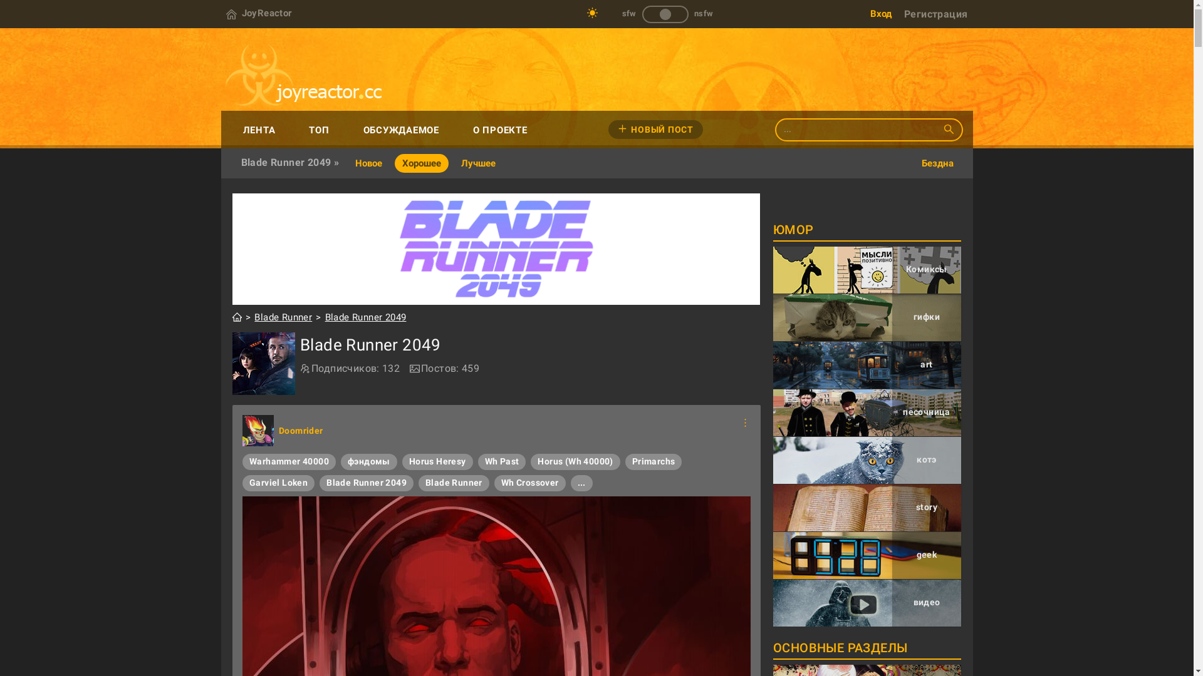  What do you see at coordinates (867, 556) in the screenshot?
I see `geek` at bounding box center [867, 556].